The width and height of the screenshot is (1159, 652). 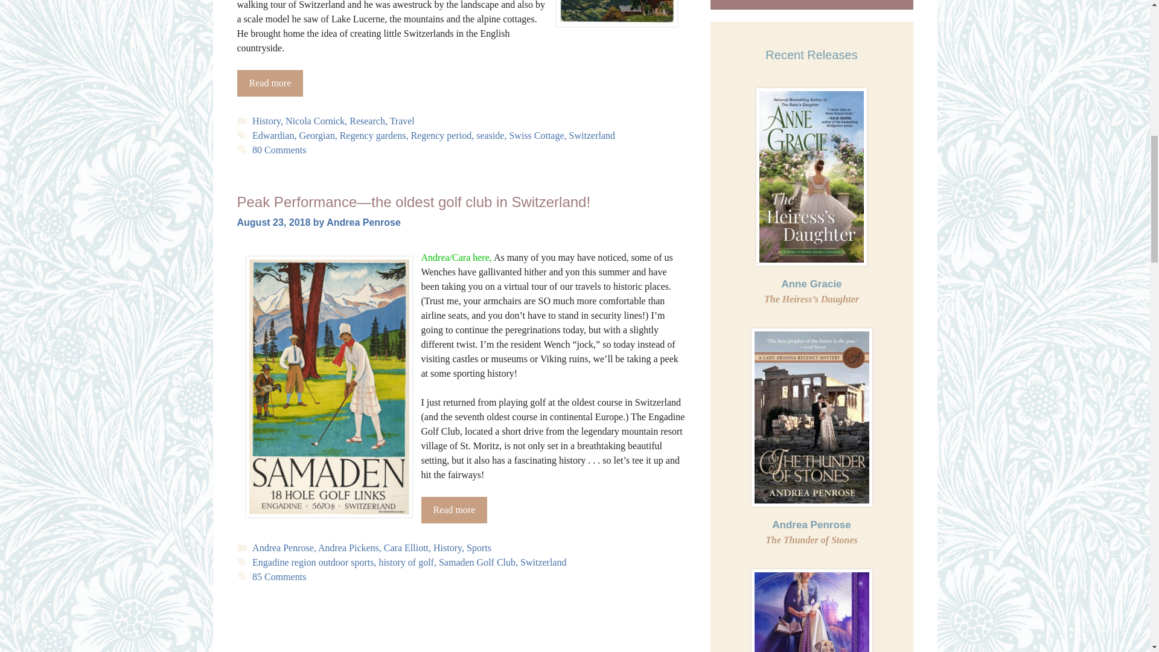 I want to click on Regency period, so click(x=441, y=135).